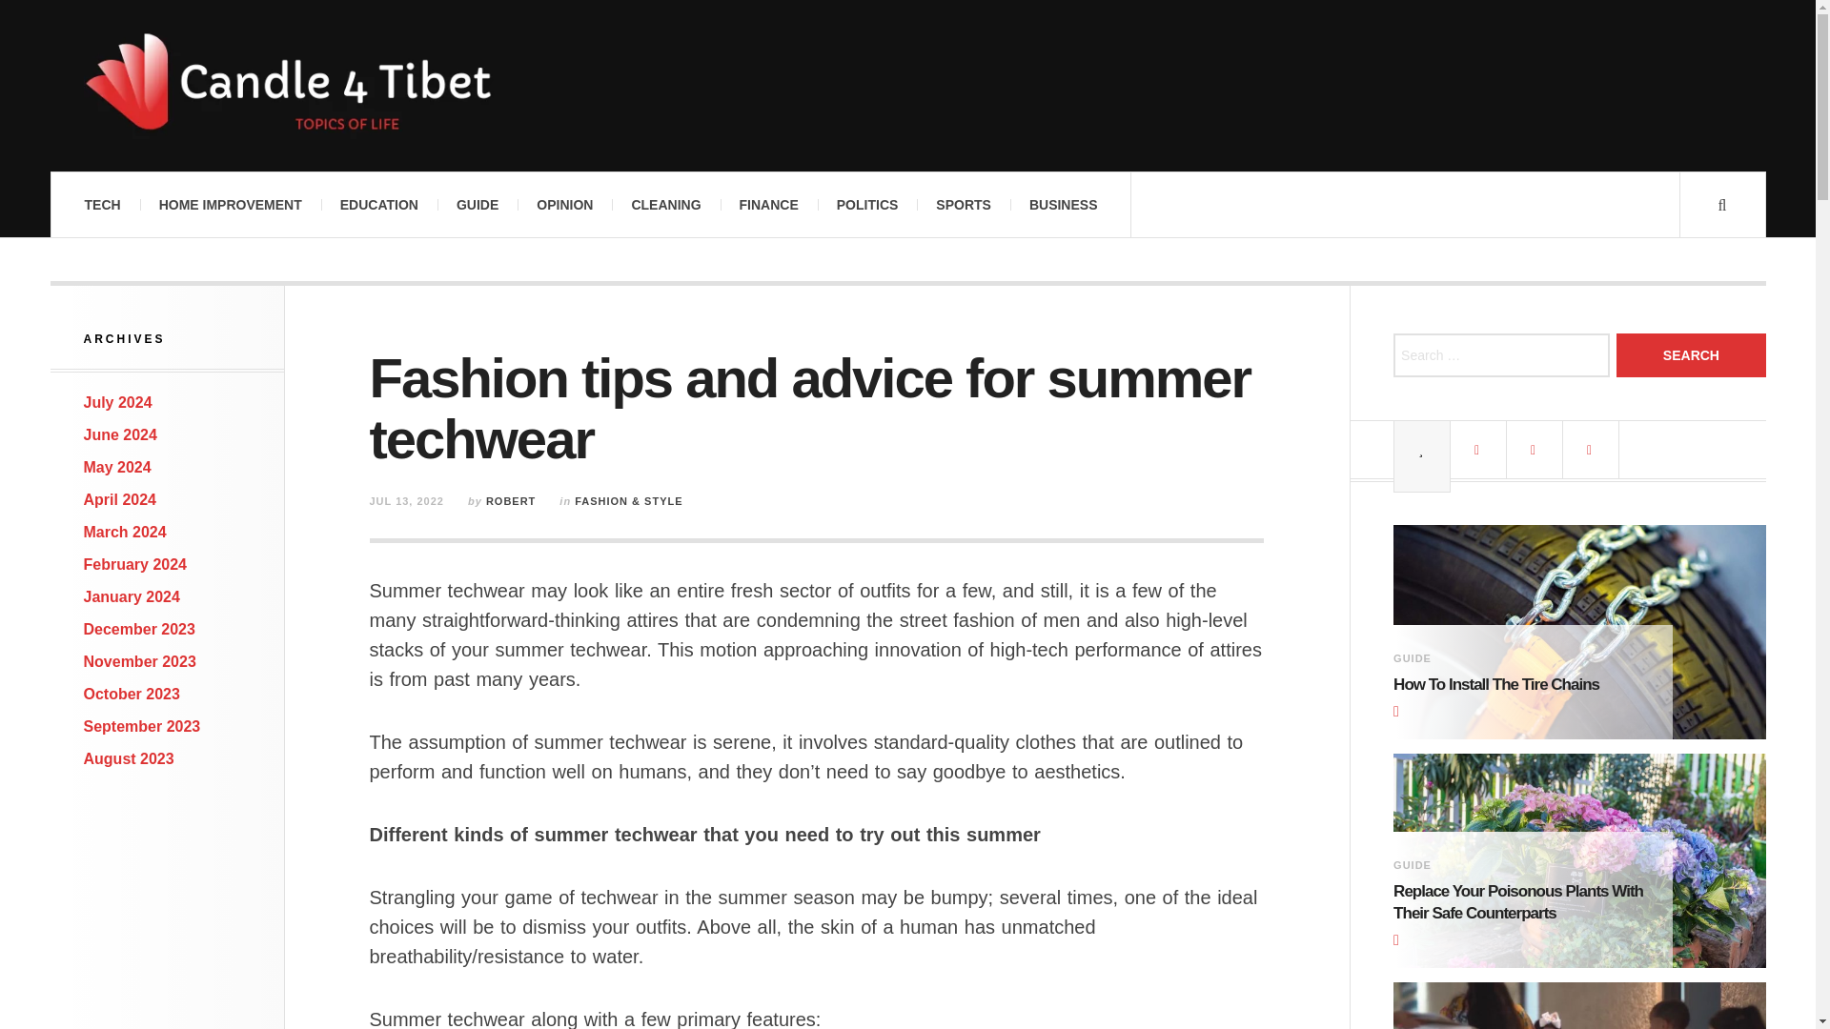  Describe the element at coordinates (132, 694) in the screenshot. I see `October 2023` at that location.